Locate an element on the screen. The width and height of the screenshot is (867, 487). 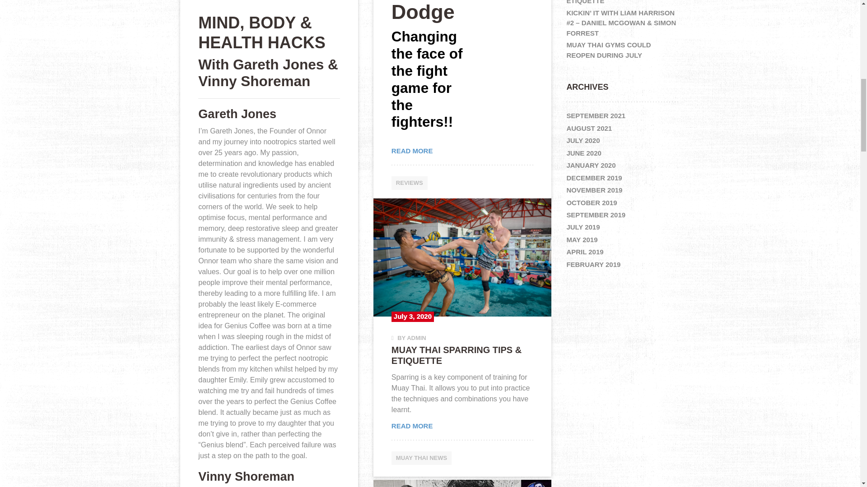
REVIEWS is located at coordinates (409, 183).